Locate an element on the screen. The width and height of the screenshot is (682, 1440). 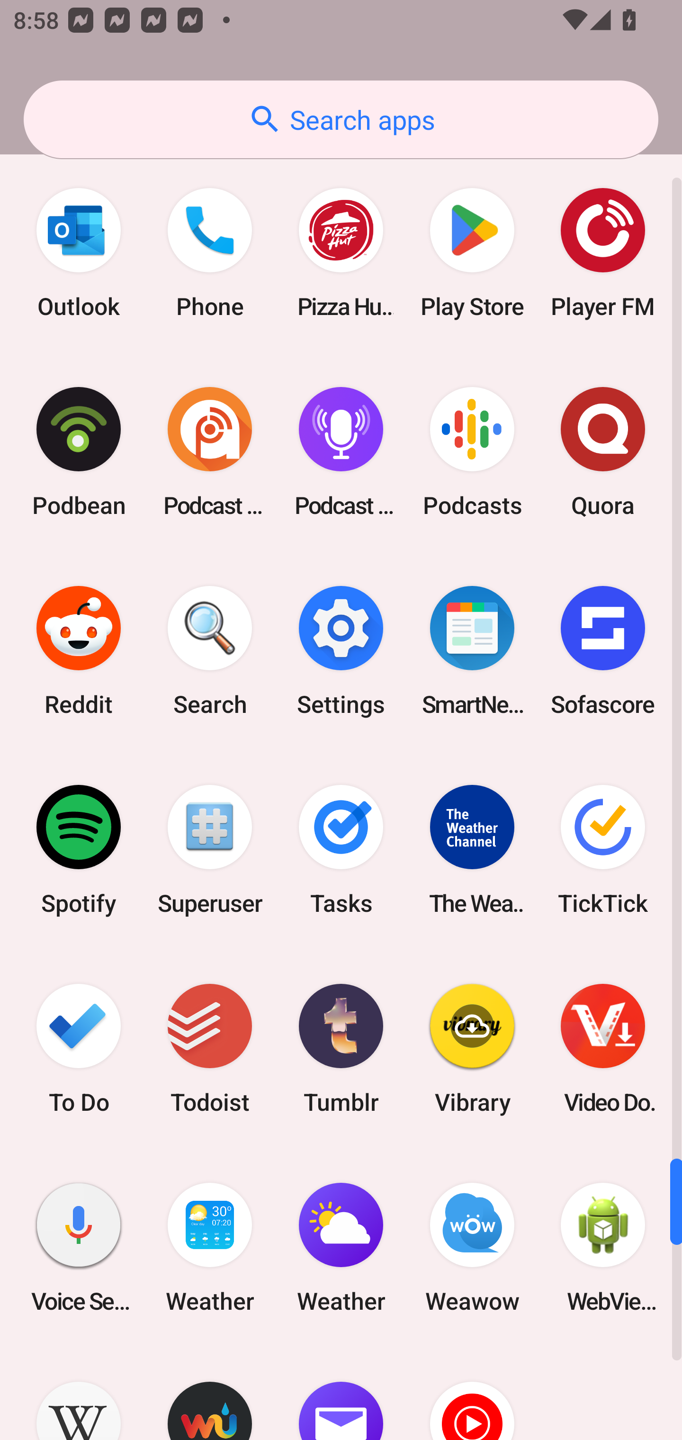
Wikipedia is located at coordinates (79, 1394).